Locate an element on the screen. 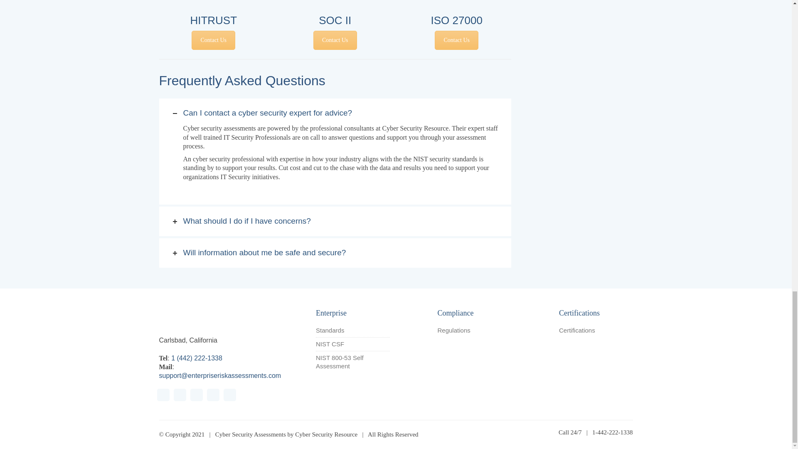 The image size is (798, 449). NIST CSF is located at coordinates (330, 344).